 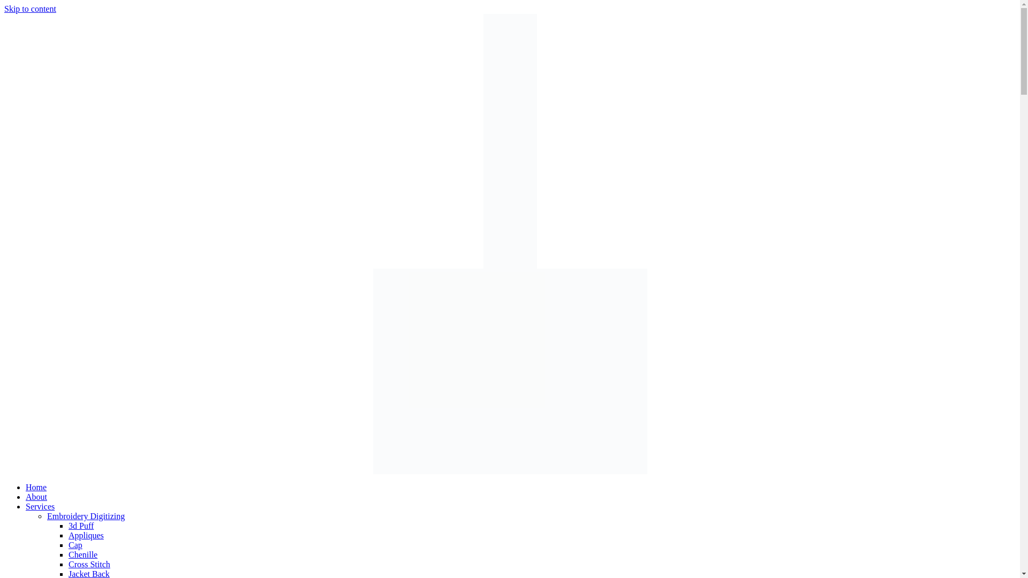 I want to click on Appliques, so click(x=86, y=535).